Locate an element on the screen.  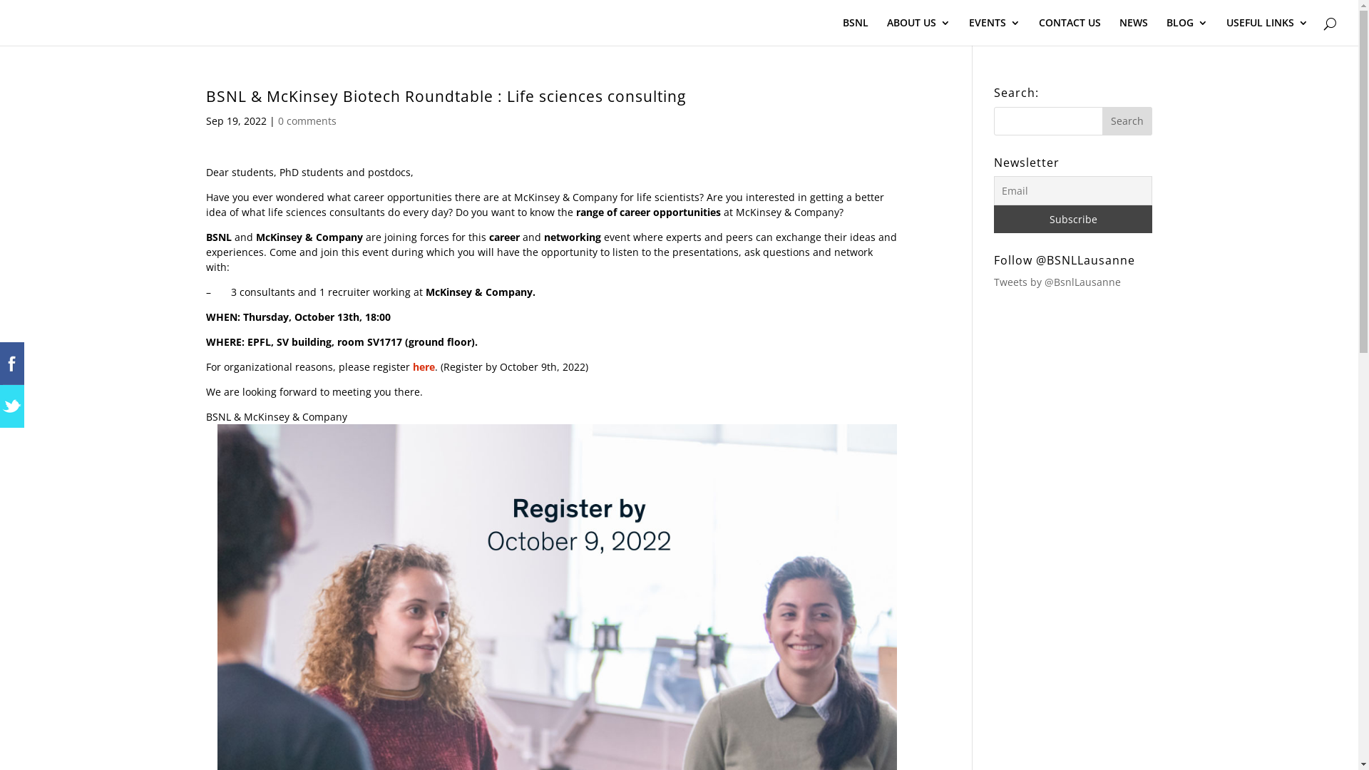
0 comments is located at coordinates (307, 121).